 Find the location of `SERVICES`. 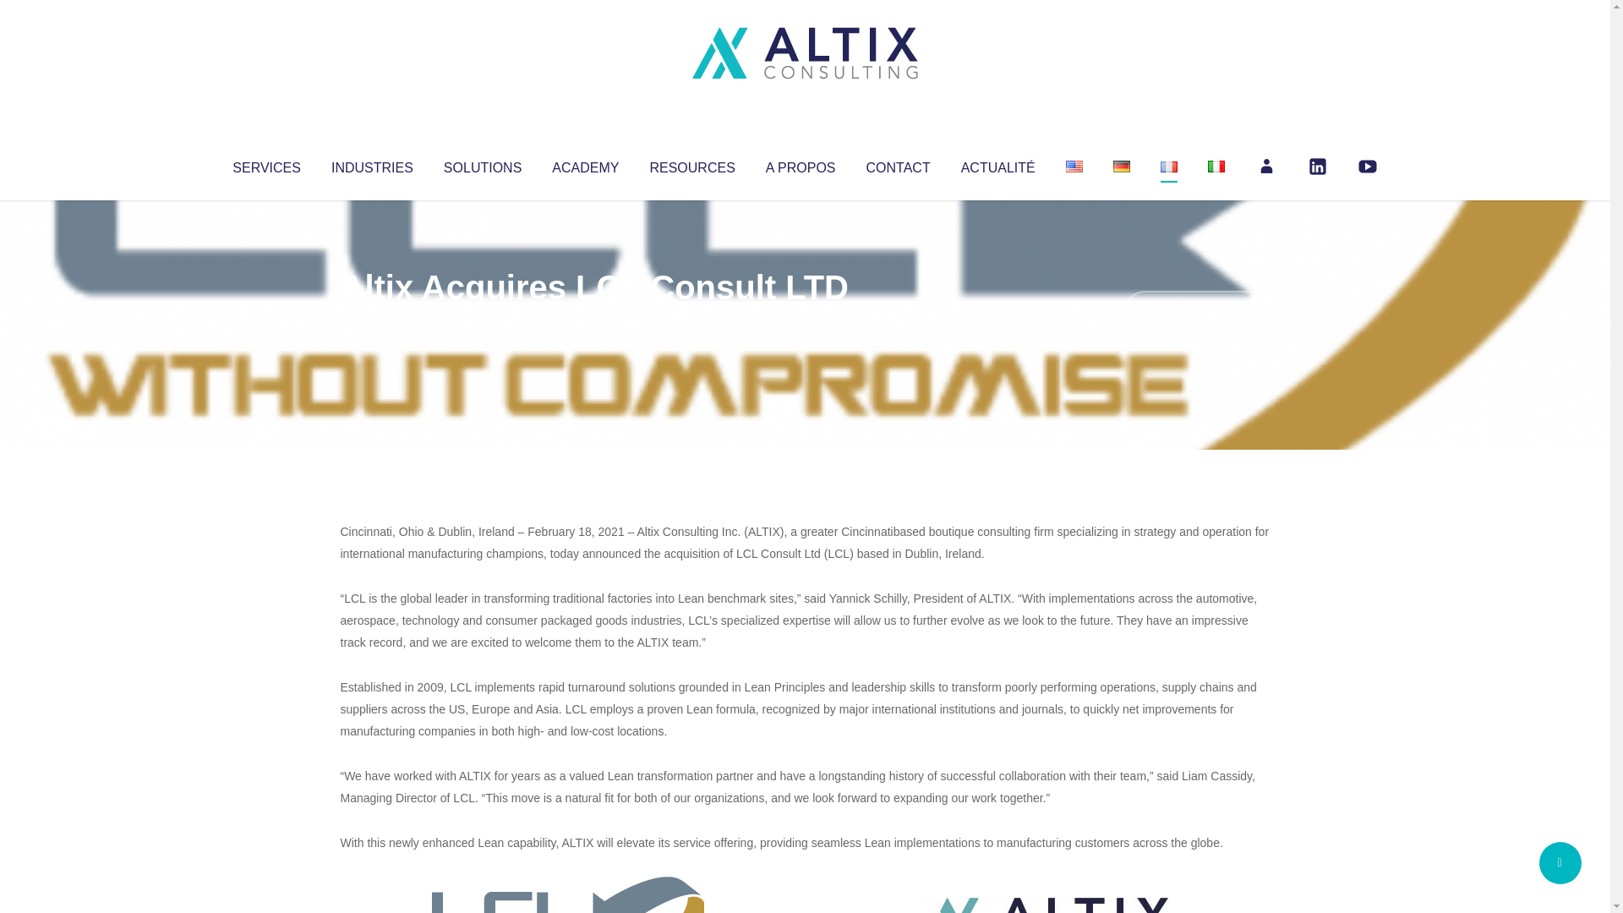

SERVICES is located at coordinates (265, 164).